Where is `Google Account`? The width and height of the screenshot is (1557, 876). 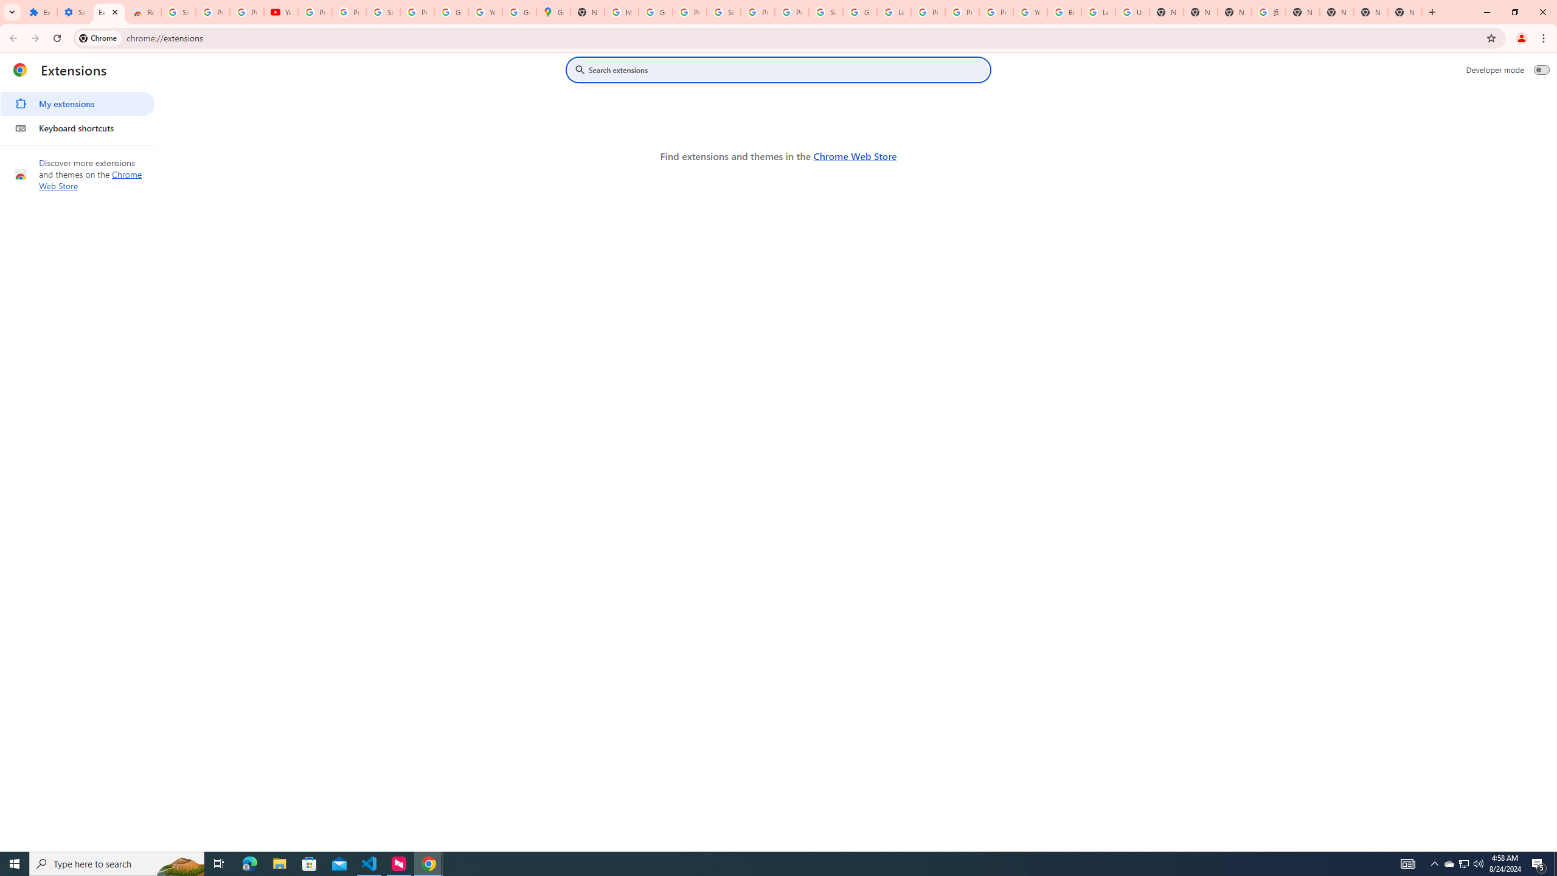
Google Account is located at coordinates (451, 12).